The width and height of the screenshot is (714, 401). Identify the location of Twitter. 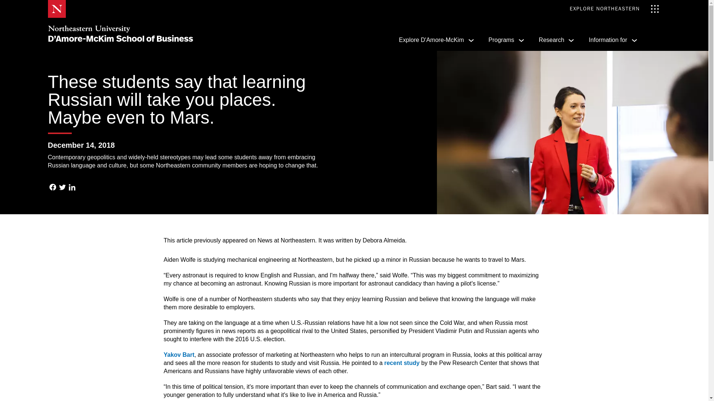
(62, 188).